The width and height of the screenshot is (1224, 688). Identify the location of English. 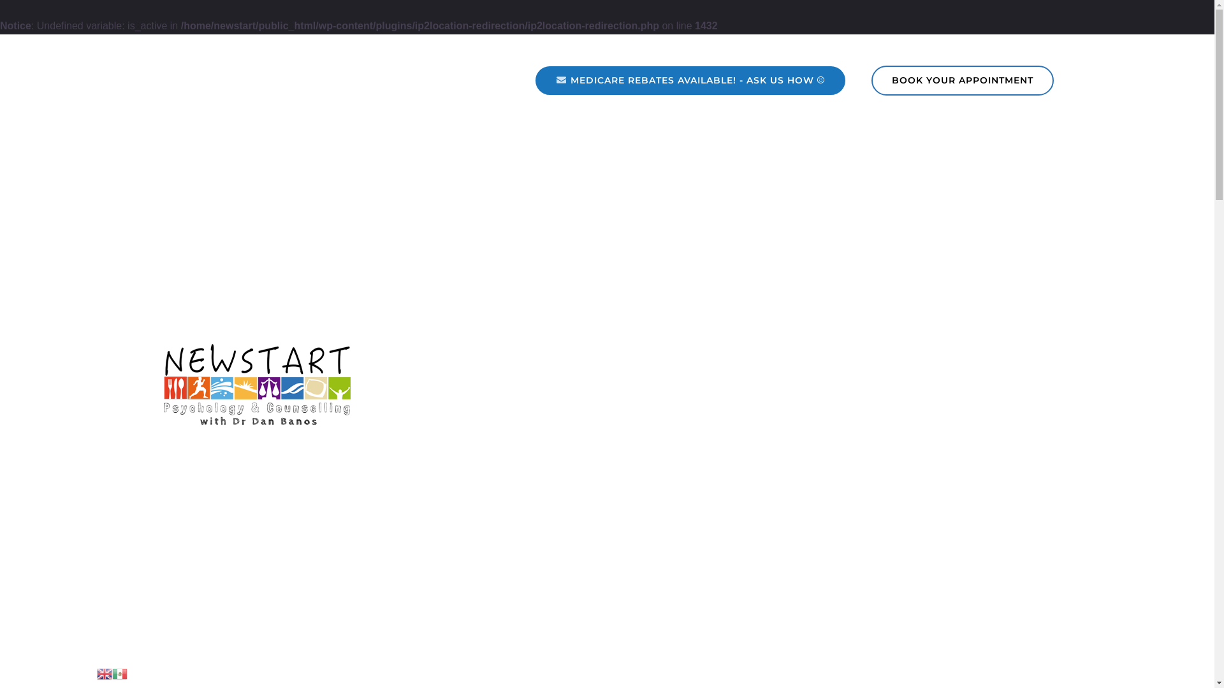
(105, 673).